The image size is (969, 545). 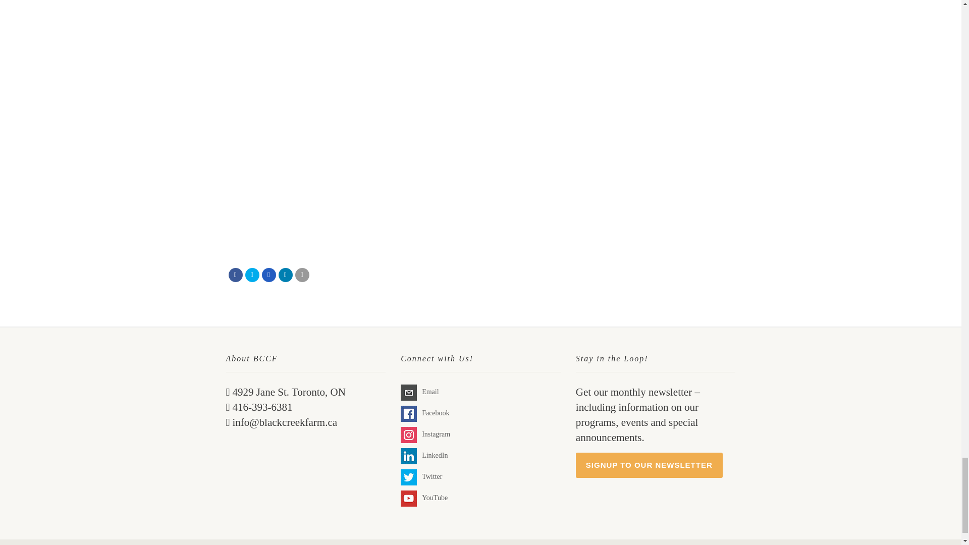 What do you see at coordinates (252, 275) in the screenshot?
I see `Tweet` at bounding box center [252, 275].